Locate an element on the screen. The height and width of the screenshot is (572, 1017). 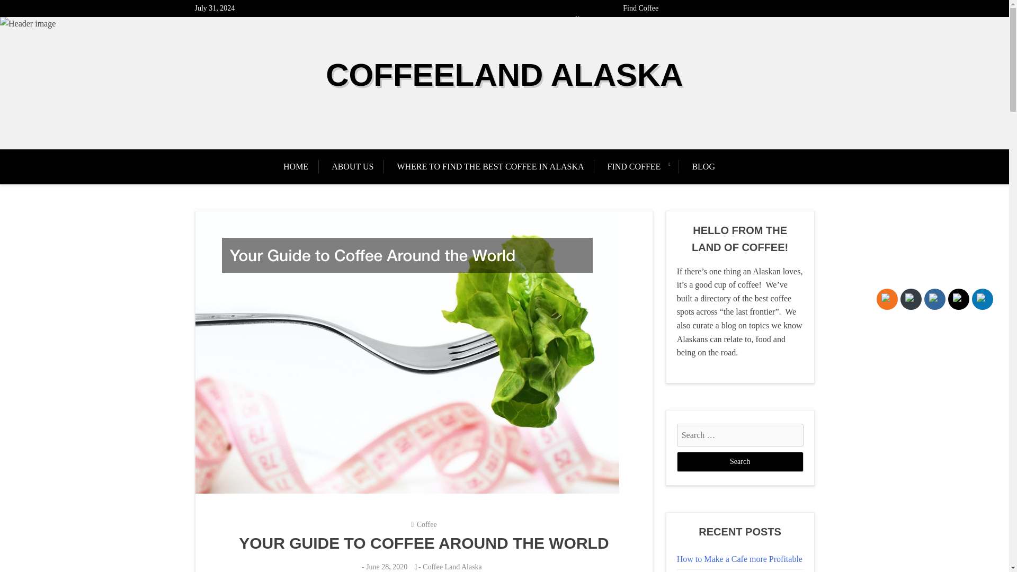
Home is located at coordinates (439, 20).